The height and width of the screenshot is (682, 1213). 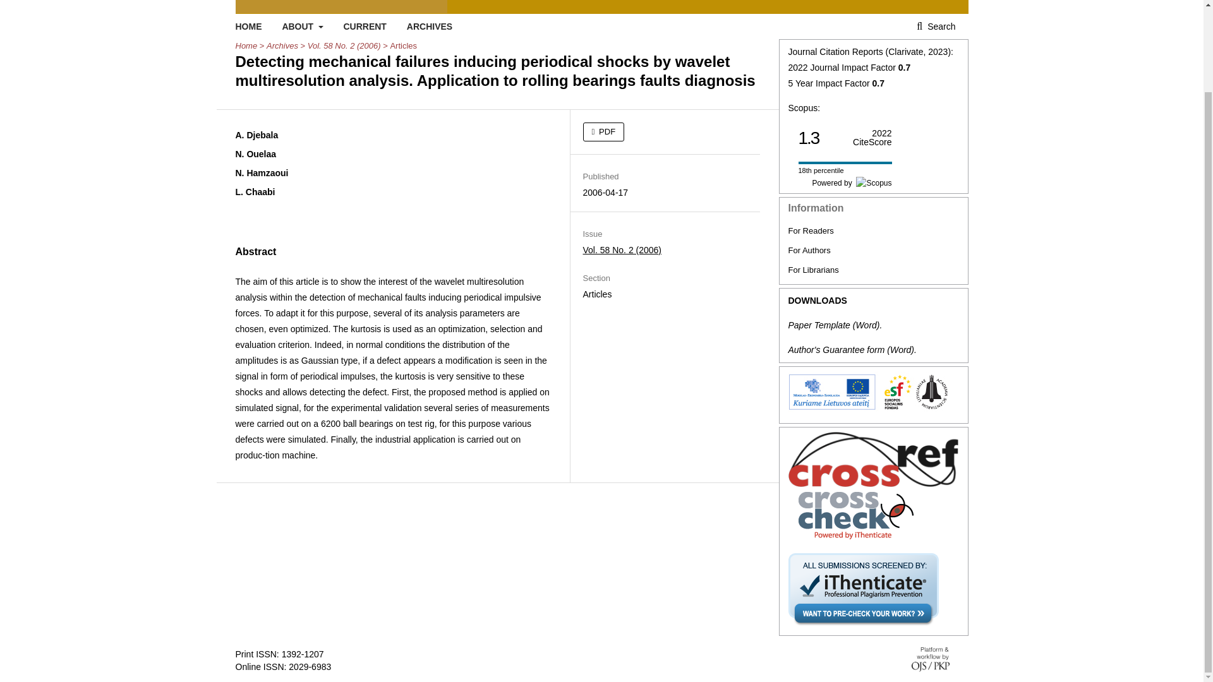 What do you see at coordinates (811, 230) in the screenshot?
I see `For Readers` at bounding box center [811, 230].